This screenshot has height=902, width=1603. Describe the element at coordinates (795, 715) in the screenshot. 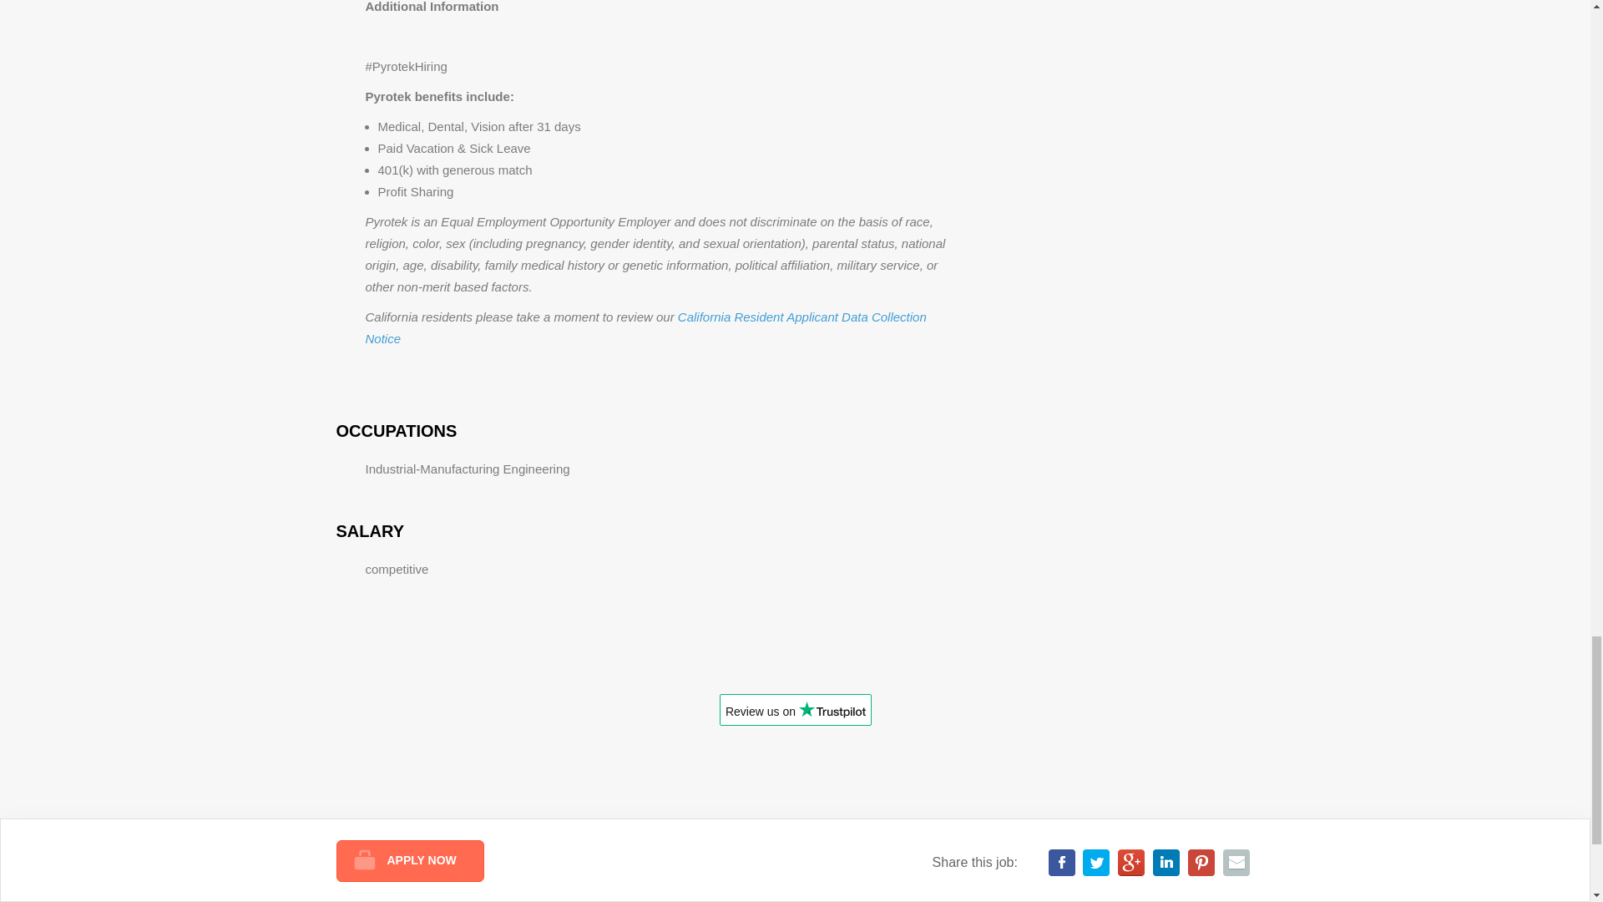

I see `Customer reviews powered by Trustpilot` at that location.